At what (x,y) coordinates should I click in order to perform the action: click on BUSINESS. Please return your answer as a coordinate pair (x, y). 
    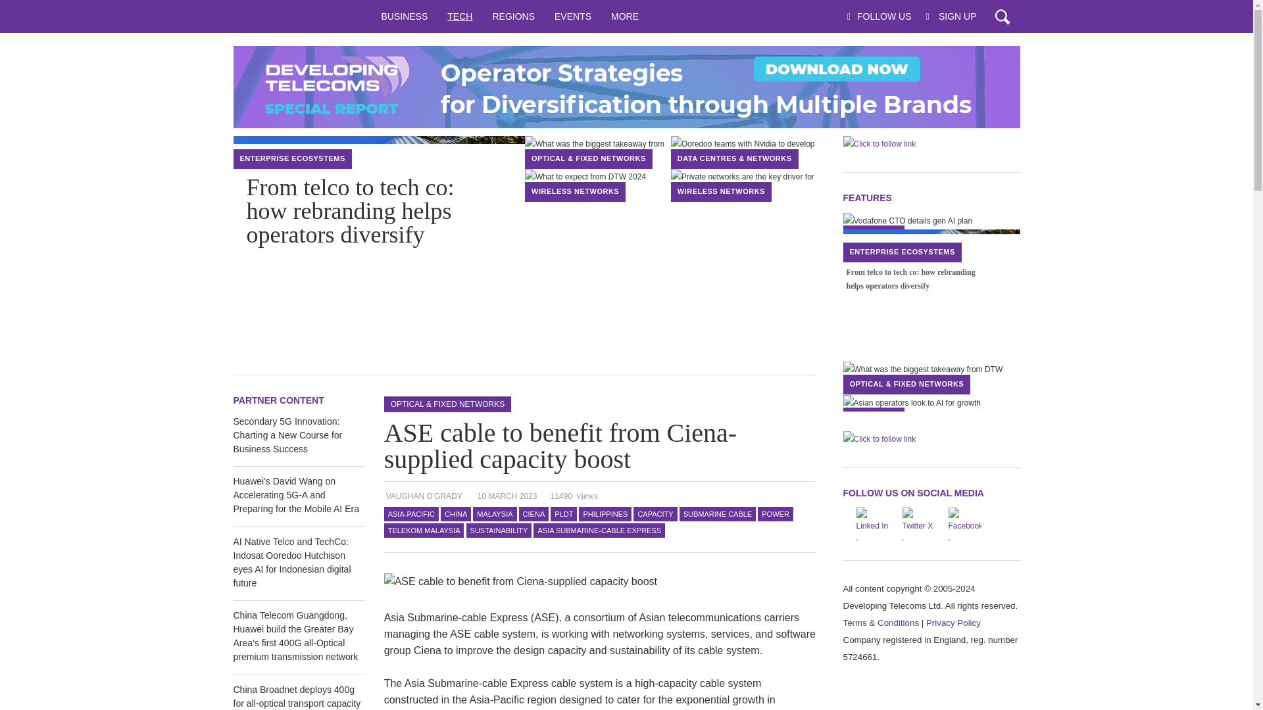
    Looking at the image, I should click on (404, 16).